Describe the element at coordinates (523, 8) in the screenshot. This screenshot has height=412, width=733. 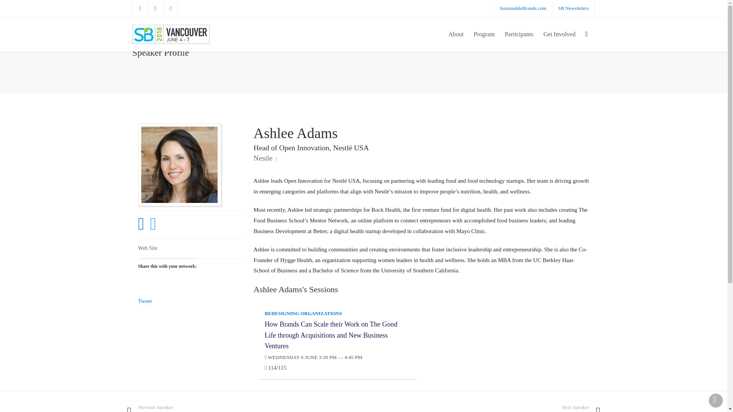
I see `SustainableBrands.com` at that location.